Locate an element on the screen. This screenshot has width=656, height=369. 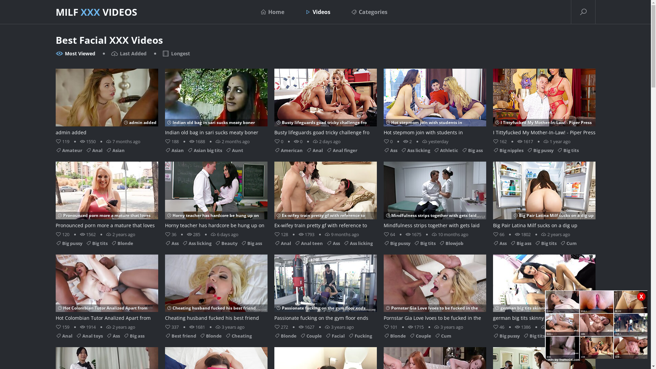
german big tits skinny brunette milf facial after smoke is located at coordinates (544, 288).